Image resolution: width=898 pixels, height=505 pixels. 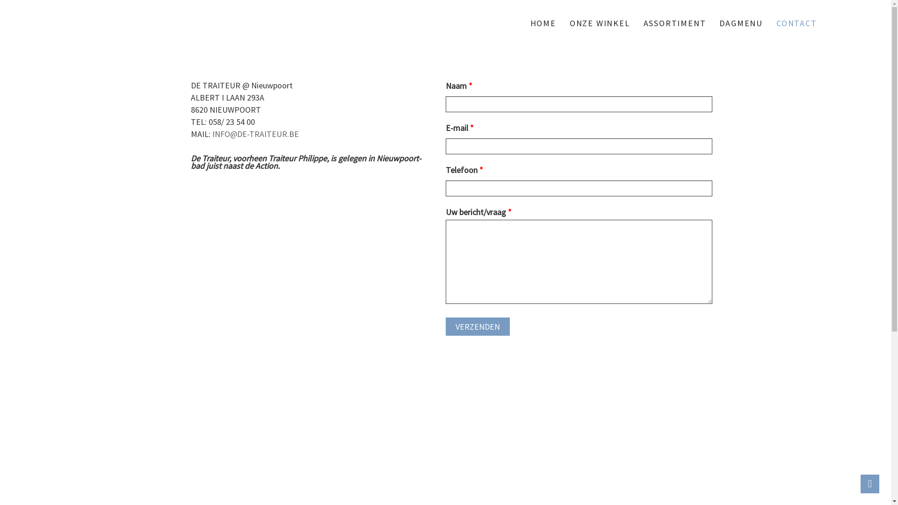 I want to click on INFO@DE-TRAITEUR.BE, so click(x=255, y=134).